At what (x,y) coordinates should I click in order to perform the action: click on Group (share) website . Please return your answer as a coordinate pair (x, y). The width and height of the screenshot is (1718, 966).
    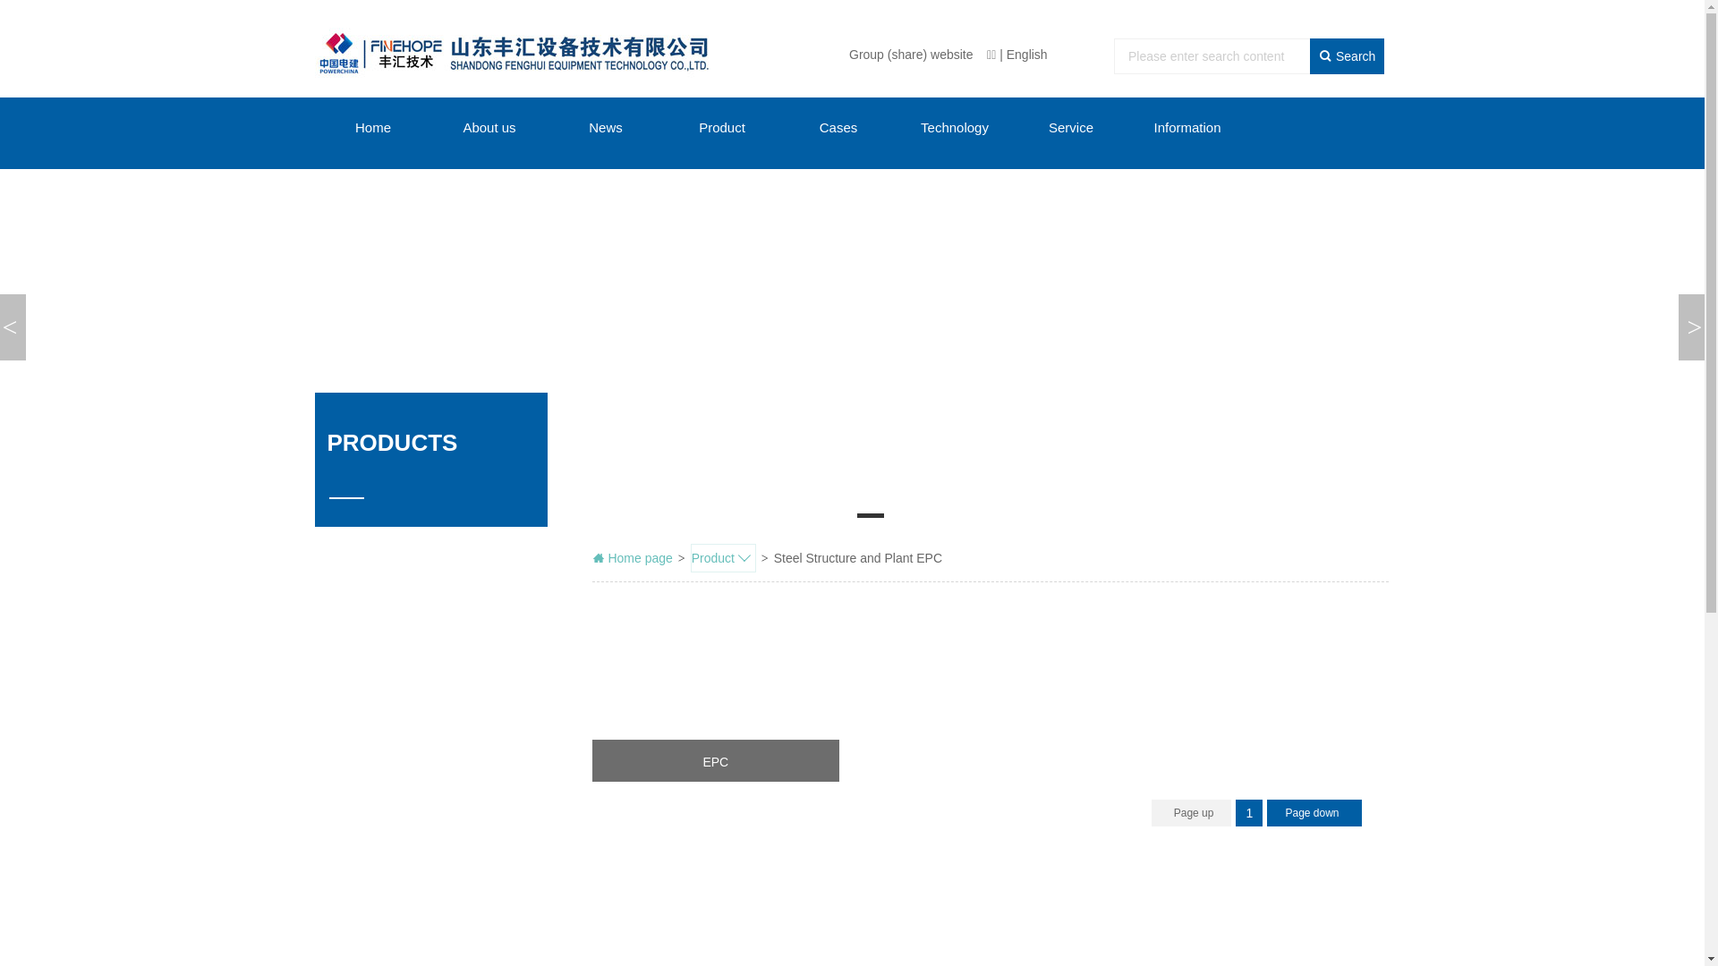
    Looking at the image, I should click on (913, 55).